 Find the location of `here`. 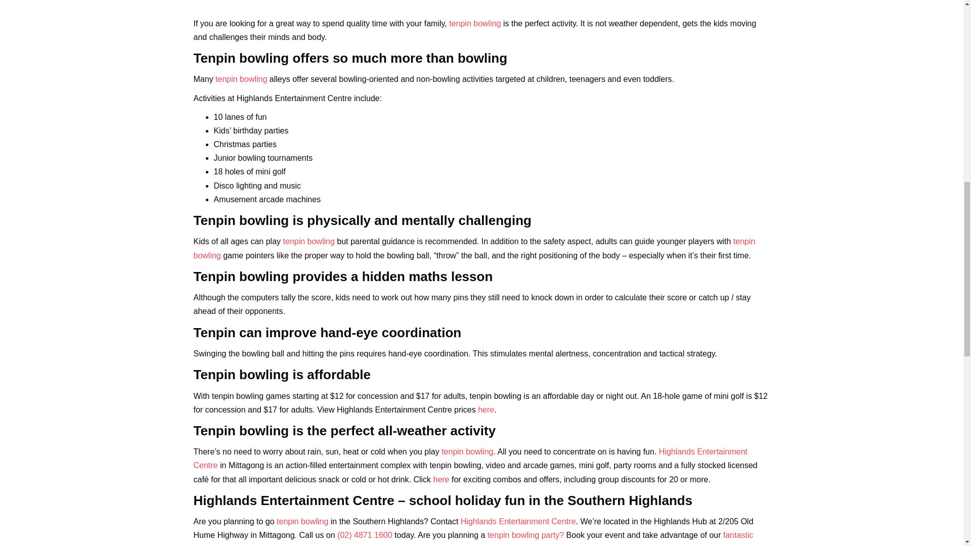

here is located at coordinates (485, 409).